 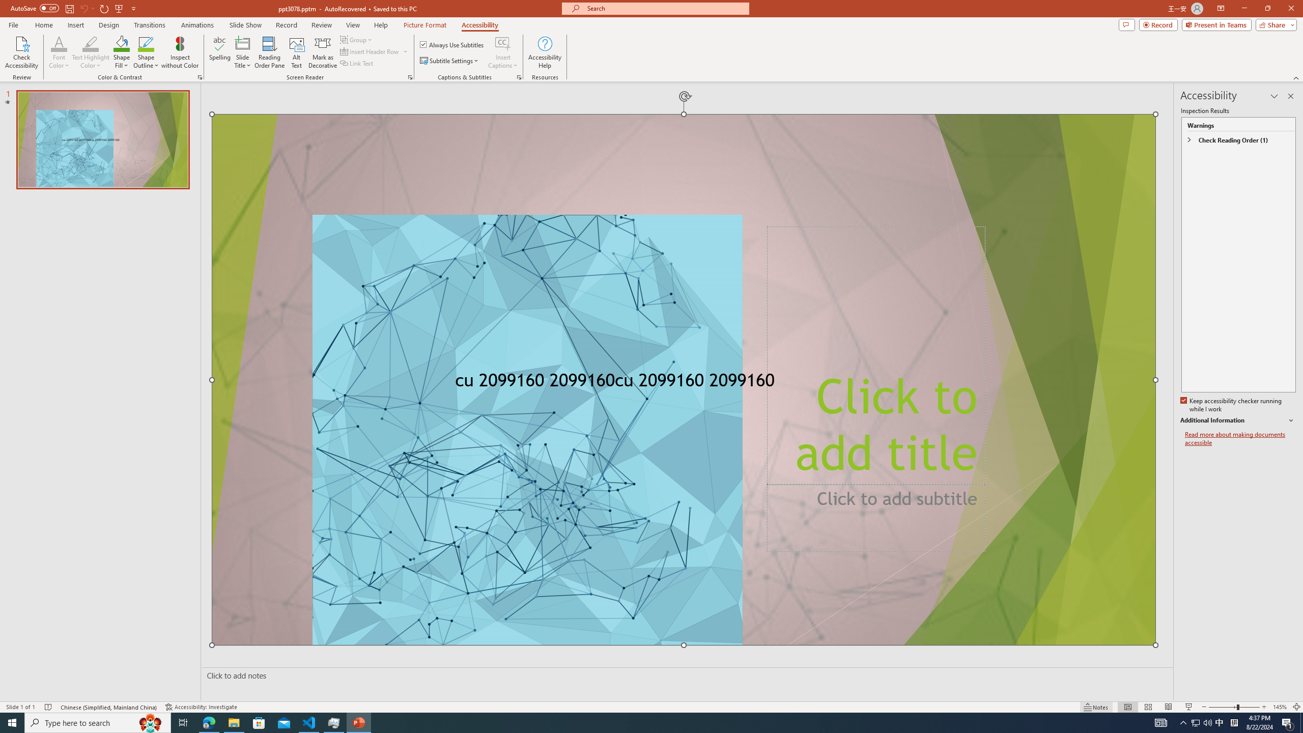 What do you see at coordinates (426, 25) in the screenshot?
I see `Picture Format` at bounding box center [426, 25].